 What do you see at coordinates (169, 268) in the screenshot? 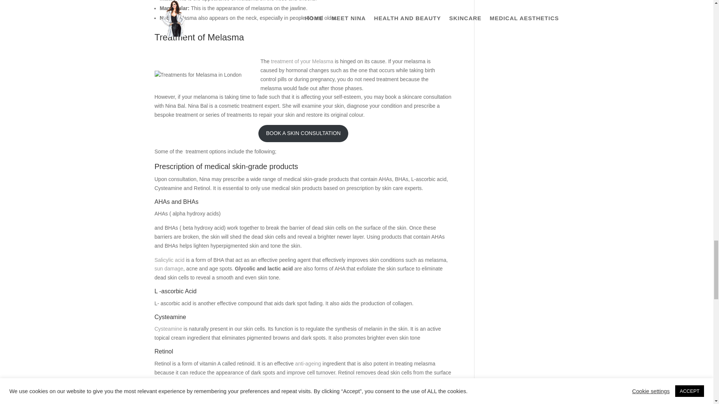
I see `sun damage` at bounding box center [169, 268].